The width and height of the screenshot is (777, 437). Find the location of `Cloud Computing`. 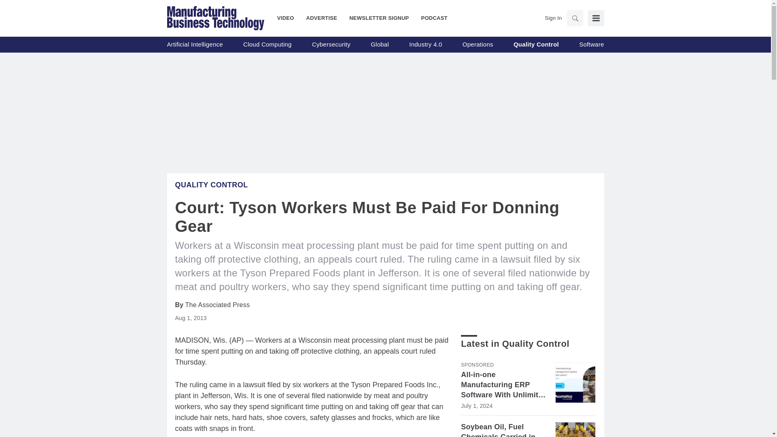

Cloud Computing is located at coordinates (267, 45).